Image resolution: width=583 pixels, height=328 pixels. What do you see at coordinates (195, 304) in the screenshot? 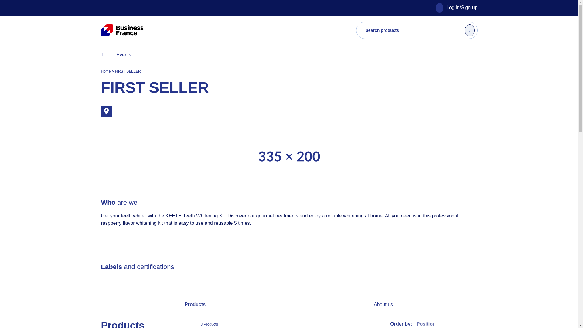
I see `Products` at bounding box center [195, 304].